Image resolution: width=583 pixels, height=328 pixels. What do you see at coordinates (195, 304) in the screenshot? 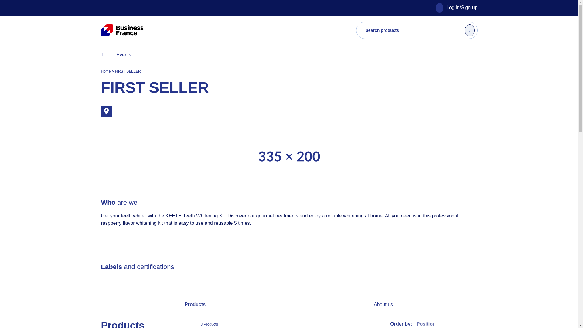
I see `Products` at bounding box center [195, 304].